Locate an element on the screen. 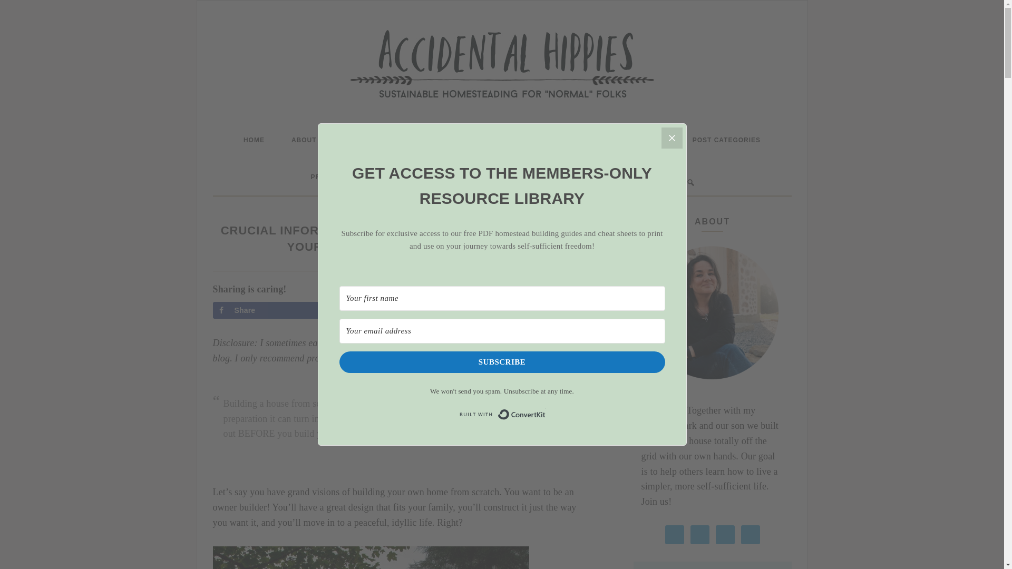 The width and height of the screenshot is (1012, 569). ABOUT US is located at coordinates (310, 140).